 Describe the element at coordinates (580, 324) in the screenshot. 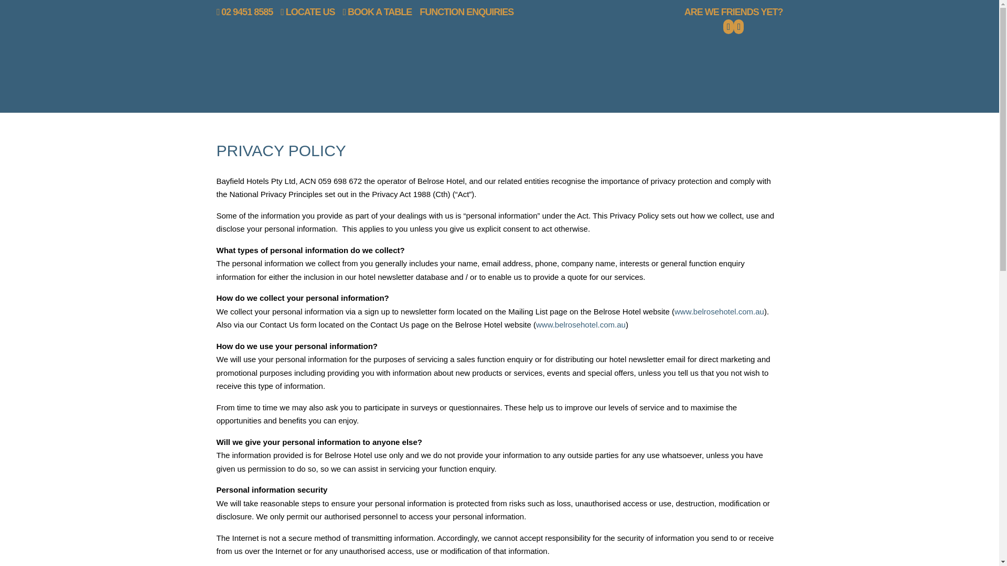

I see `www.belrosehotel.com.au` at that location.